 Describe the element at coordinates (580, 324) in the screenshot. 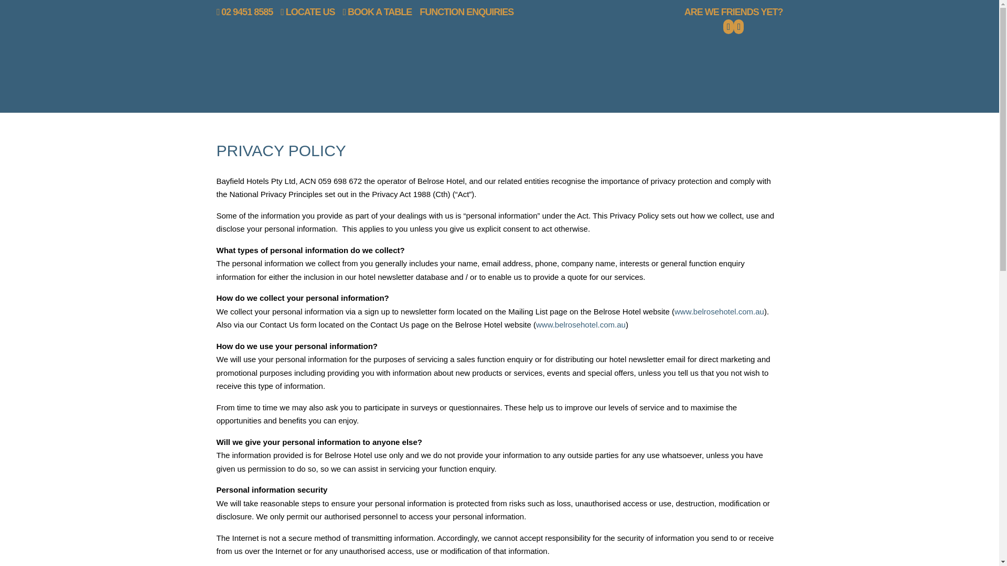

I see `www.belrosehotel.com.au` at that location.